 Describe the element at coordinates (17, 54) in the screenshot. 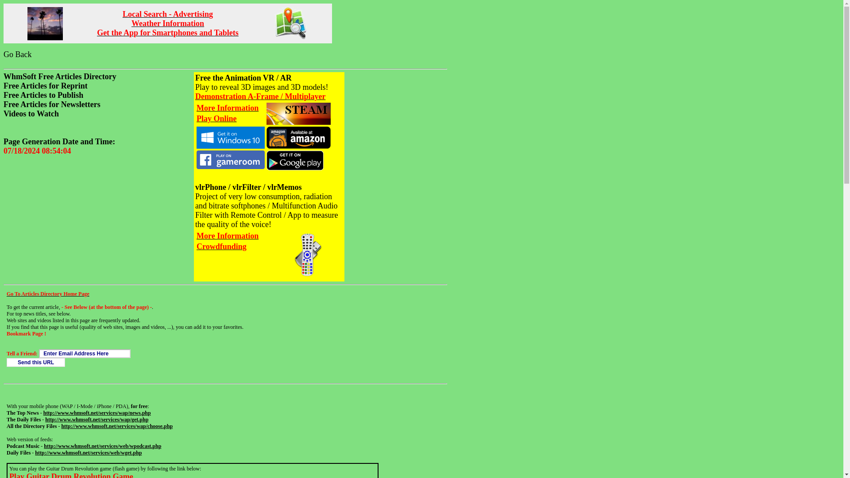

I see `Go Back` at that location.